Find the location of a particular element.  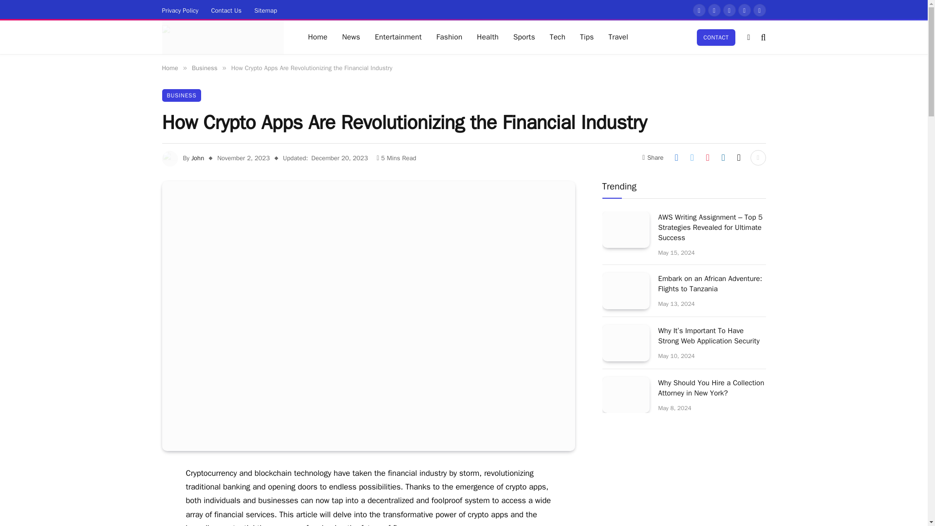

Home is located at coordinates (169, 67).